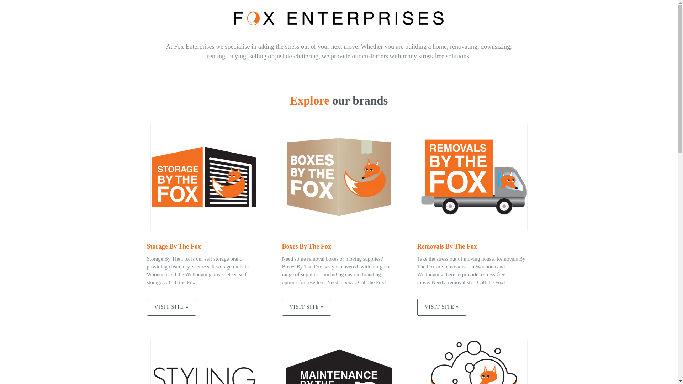  I want to click on logo_storagebythefox, so click(203, 177).